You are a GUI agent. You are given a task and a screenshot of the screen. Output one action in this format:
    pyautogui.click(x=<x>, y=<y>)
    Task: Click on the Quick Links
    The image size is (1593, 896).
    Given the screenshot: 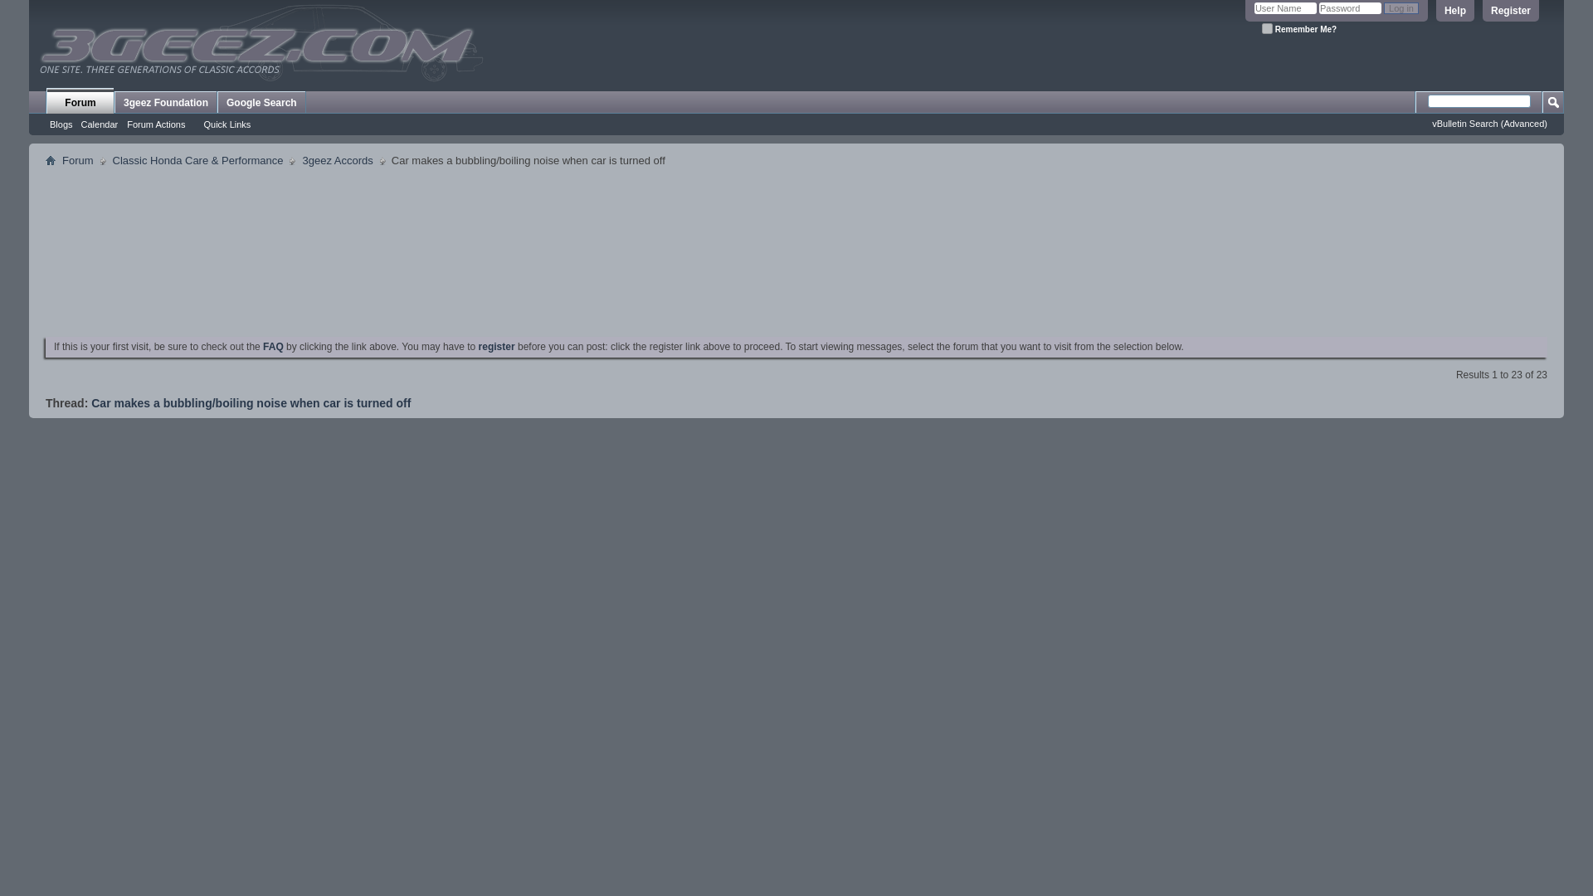 What is the action you would take?
    pyautogui.click(x=231, y=124)
    